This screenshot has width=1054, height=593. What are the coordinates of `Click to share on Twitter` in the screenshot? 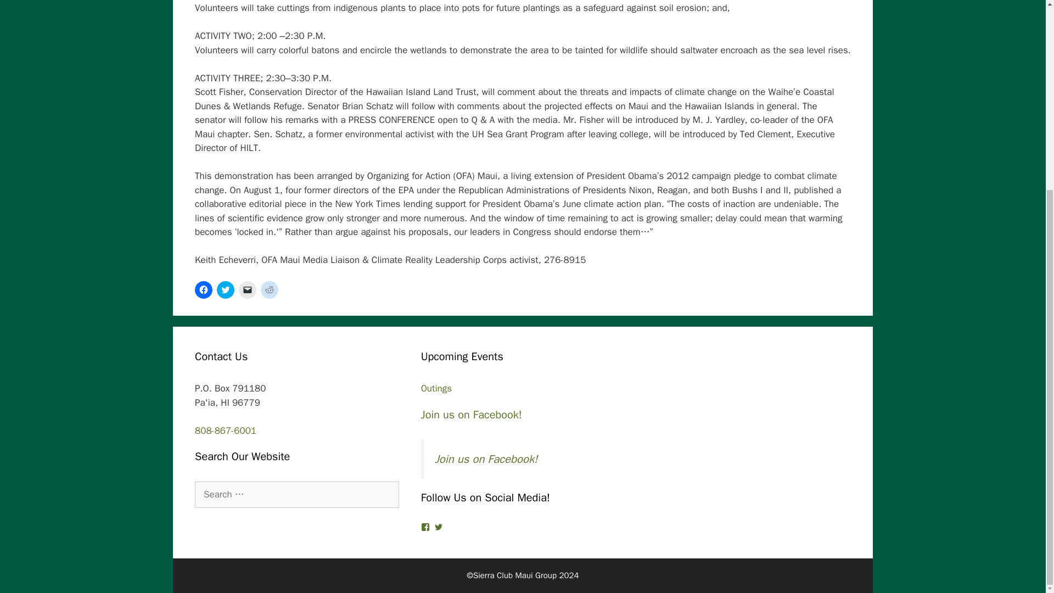 It's located at (225, 290).